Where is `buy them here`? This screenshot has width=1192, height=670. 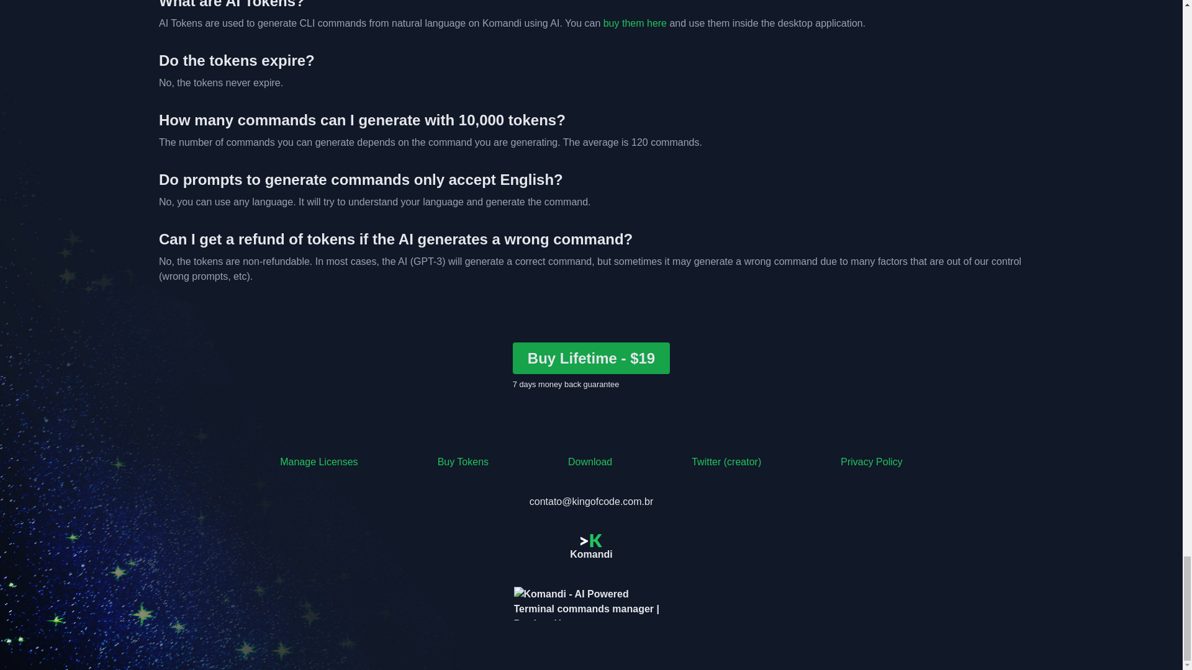 buy them here is located at coordinates (634, 24).